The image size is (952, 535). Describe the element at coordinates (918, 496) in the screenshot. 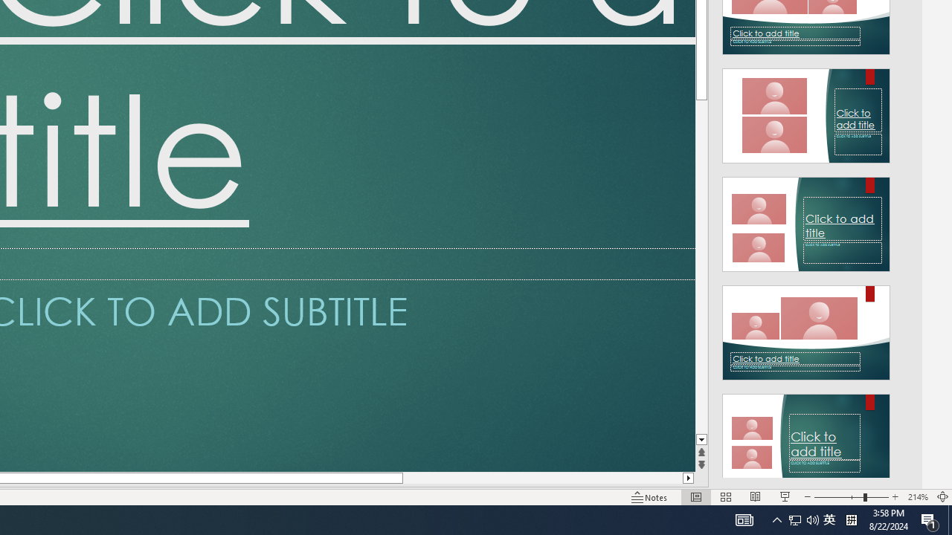

I see `Zoom 214%` at that location.